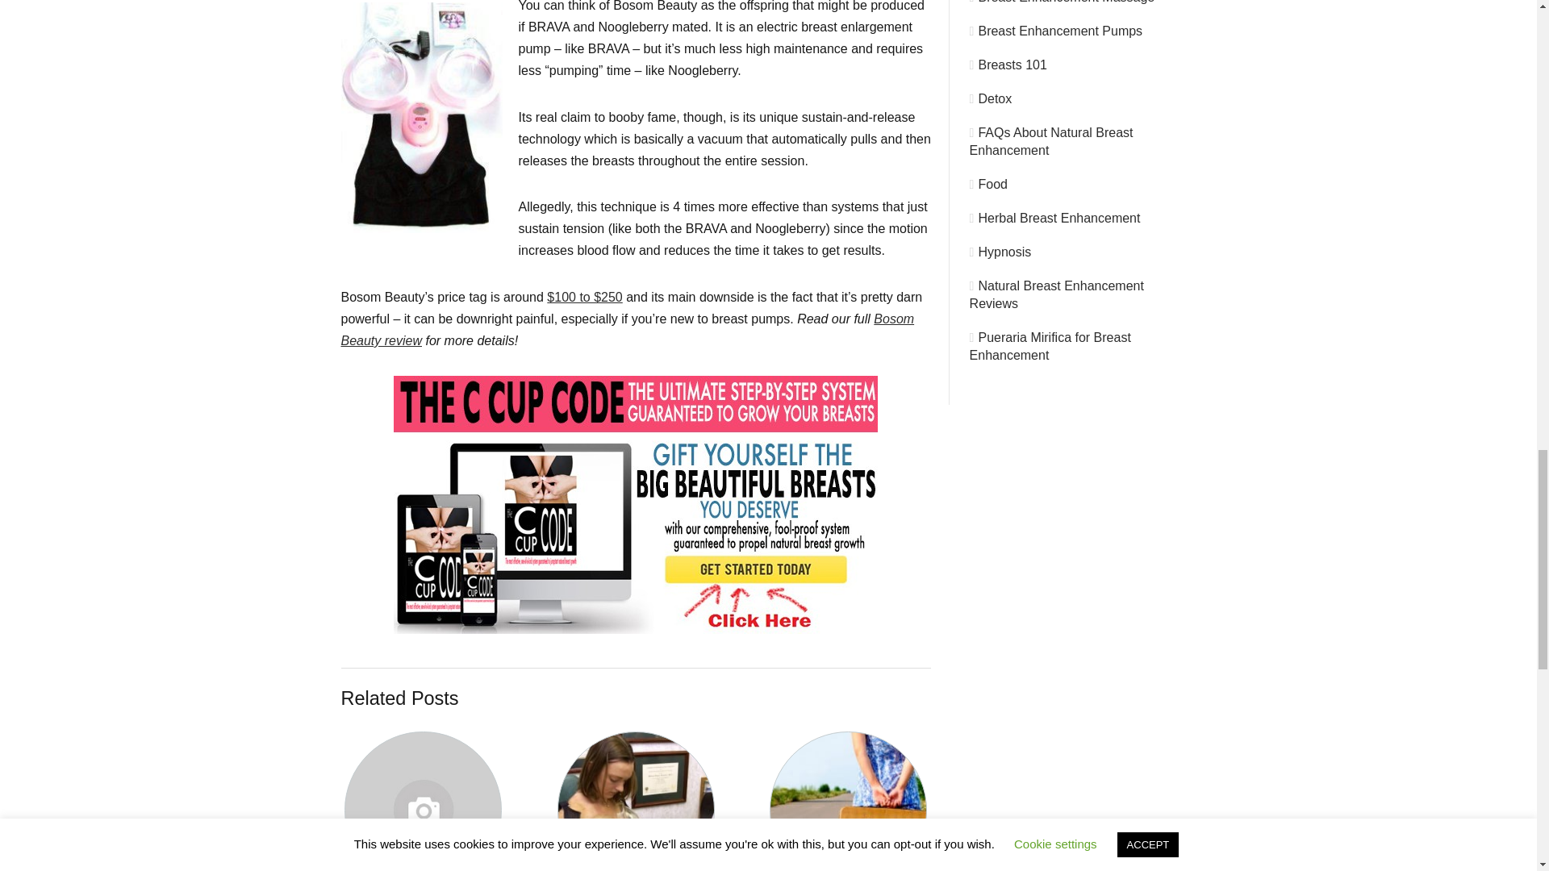  Describe the element at coordinates (584, 297) in the screenshot. I see `Bosom Beauty` at that location.